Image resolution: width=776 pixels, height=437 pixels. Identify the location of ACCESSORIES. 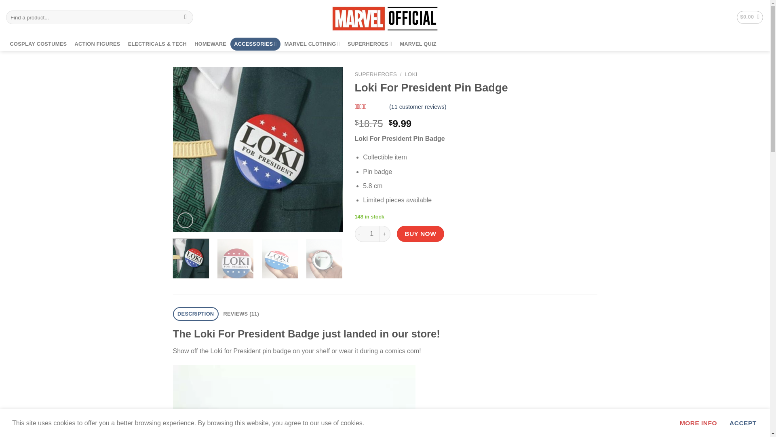
(255, 44).